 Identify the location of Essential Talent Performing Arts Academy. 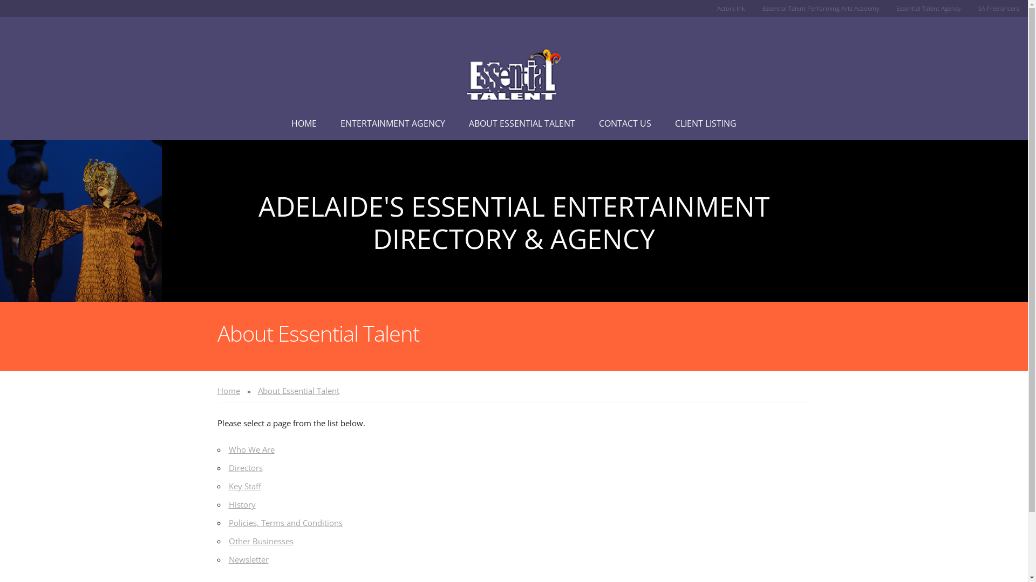
(821, 9).